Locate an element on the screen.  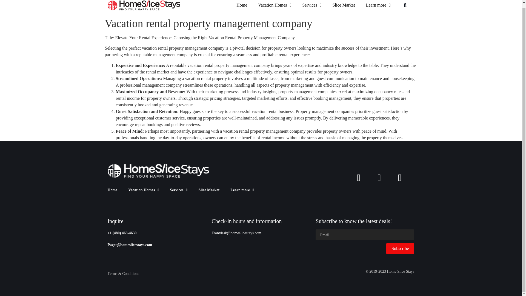
Slice Market is located at coordinates (209, 190).